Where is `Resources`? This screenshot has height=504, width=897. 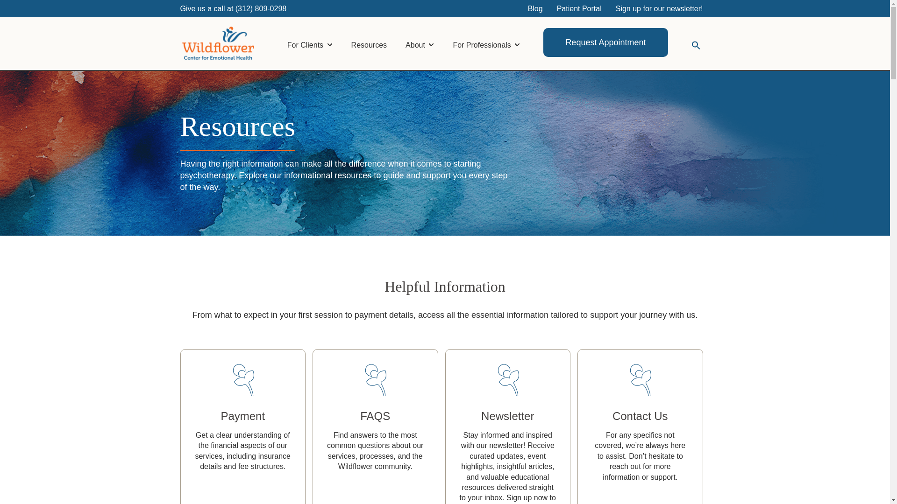
Resources is located at coordinates (369, 42).